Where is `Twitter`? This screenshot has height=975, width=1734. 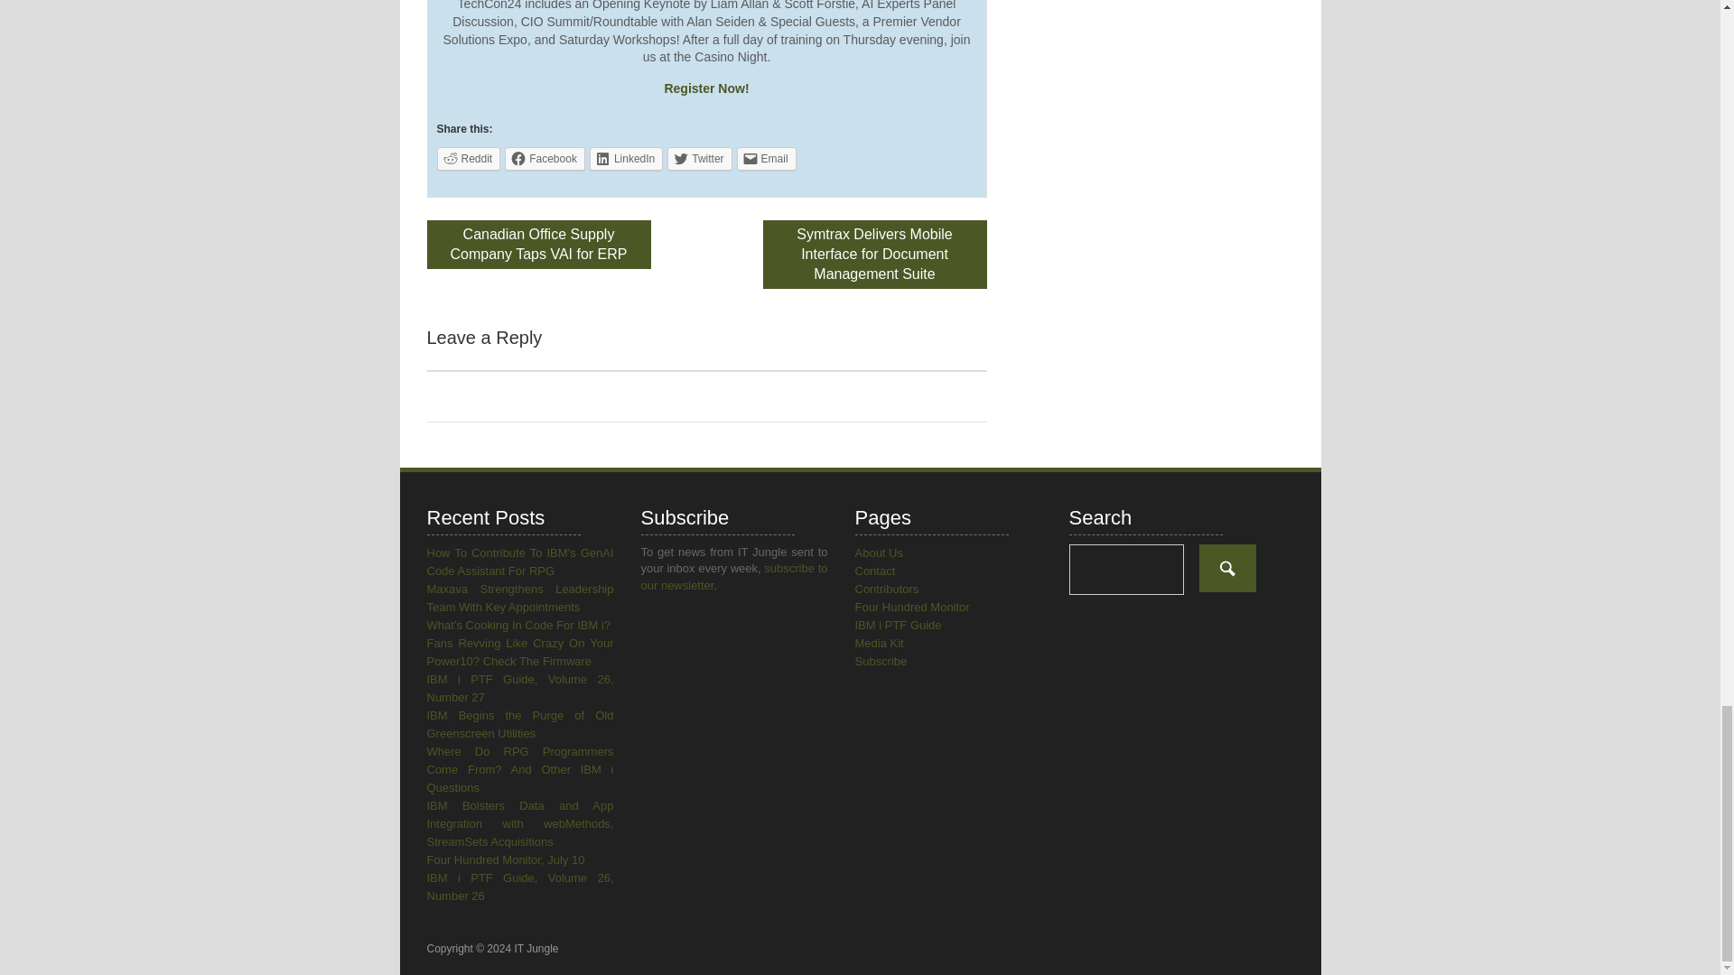 Twitter is located at coordinates (699, 159).